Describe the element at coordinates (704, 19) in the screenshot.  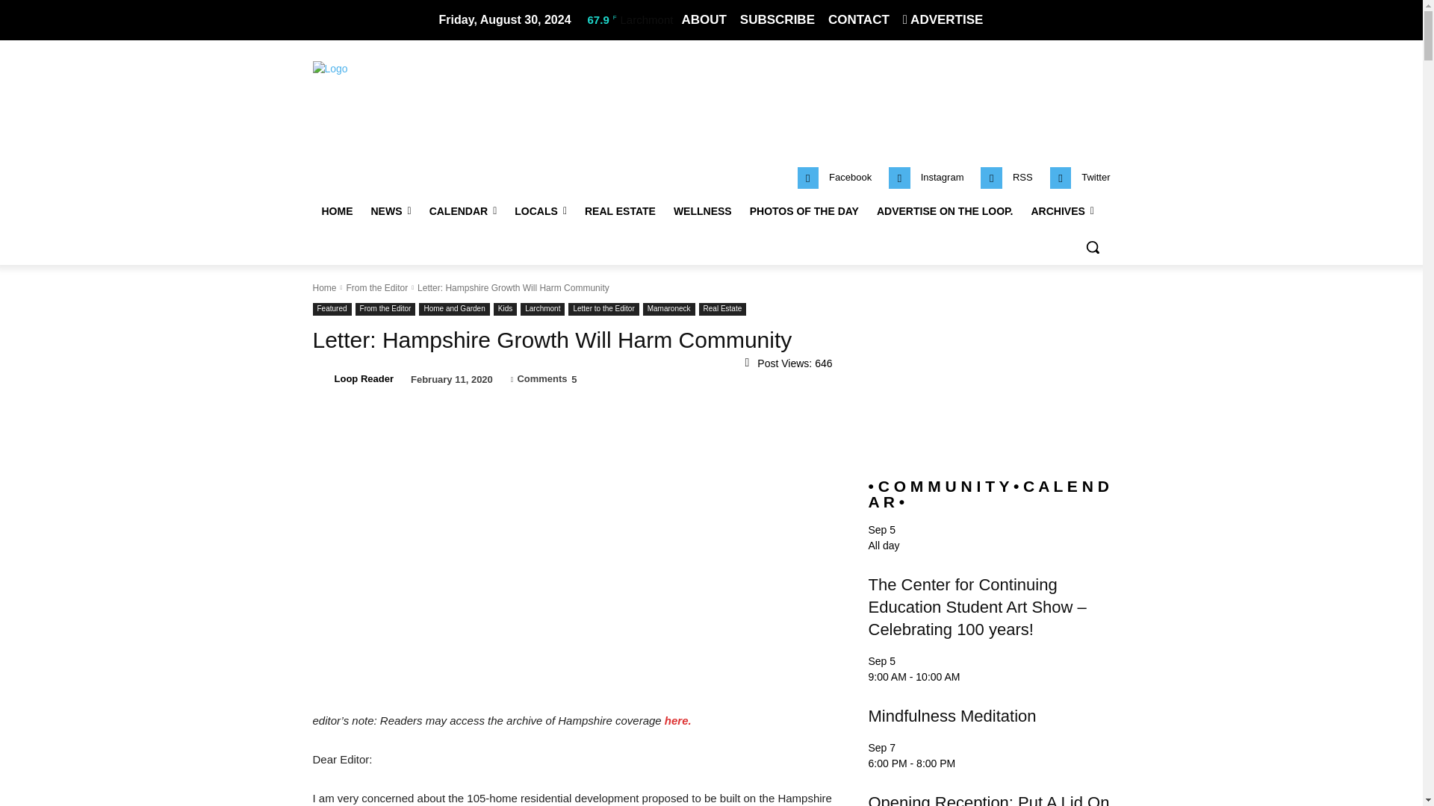
I see `ABOUT` at that location.